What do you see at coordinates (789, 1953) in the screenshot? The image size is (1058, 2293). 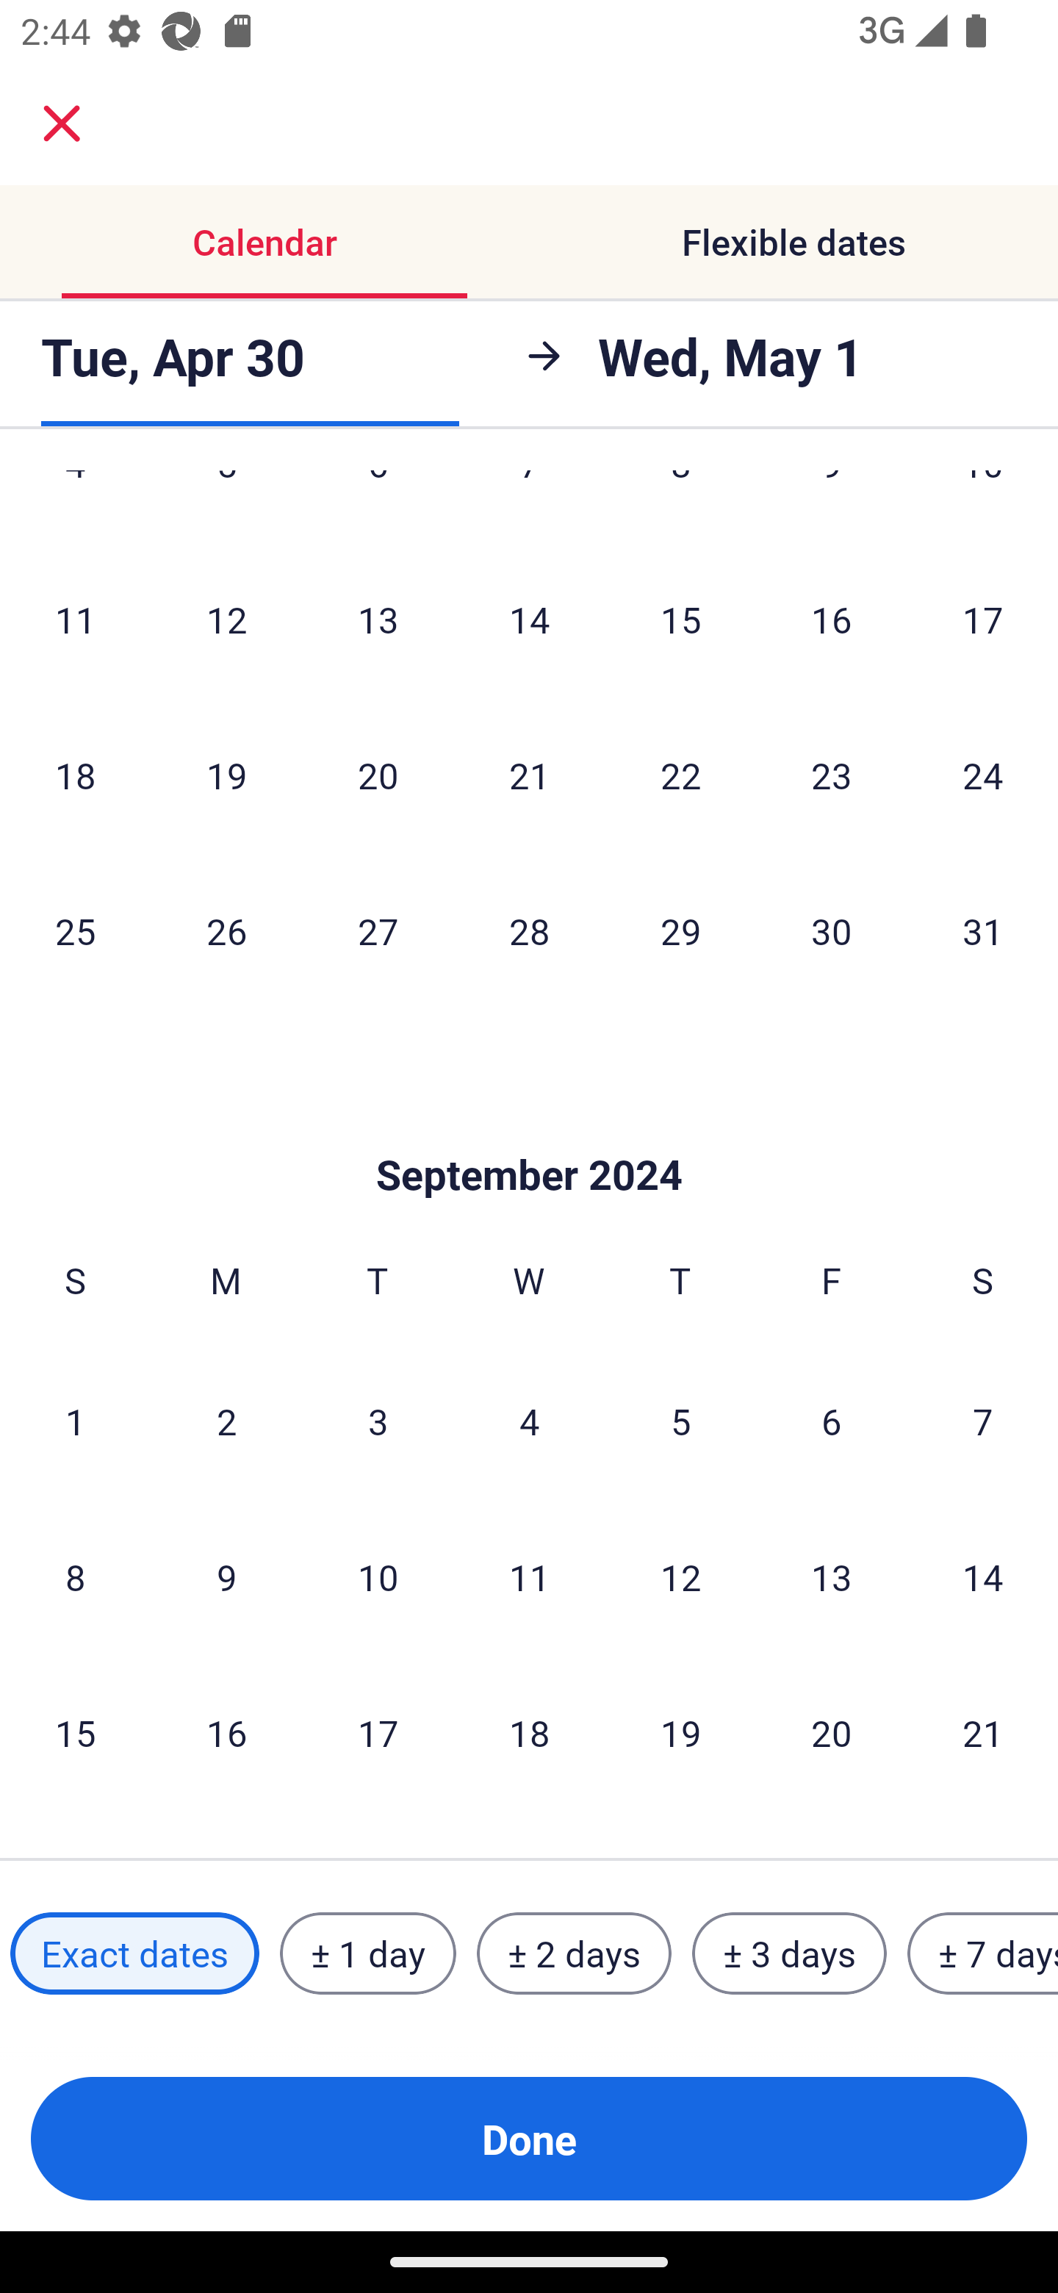 I see `± 3 days` at bounding box center [789, 1953].